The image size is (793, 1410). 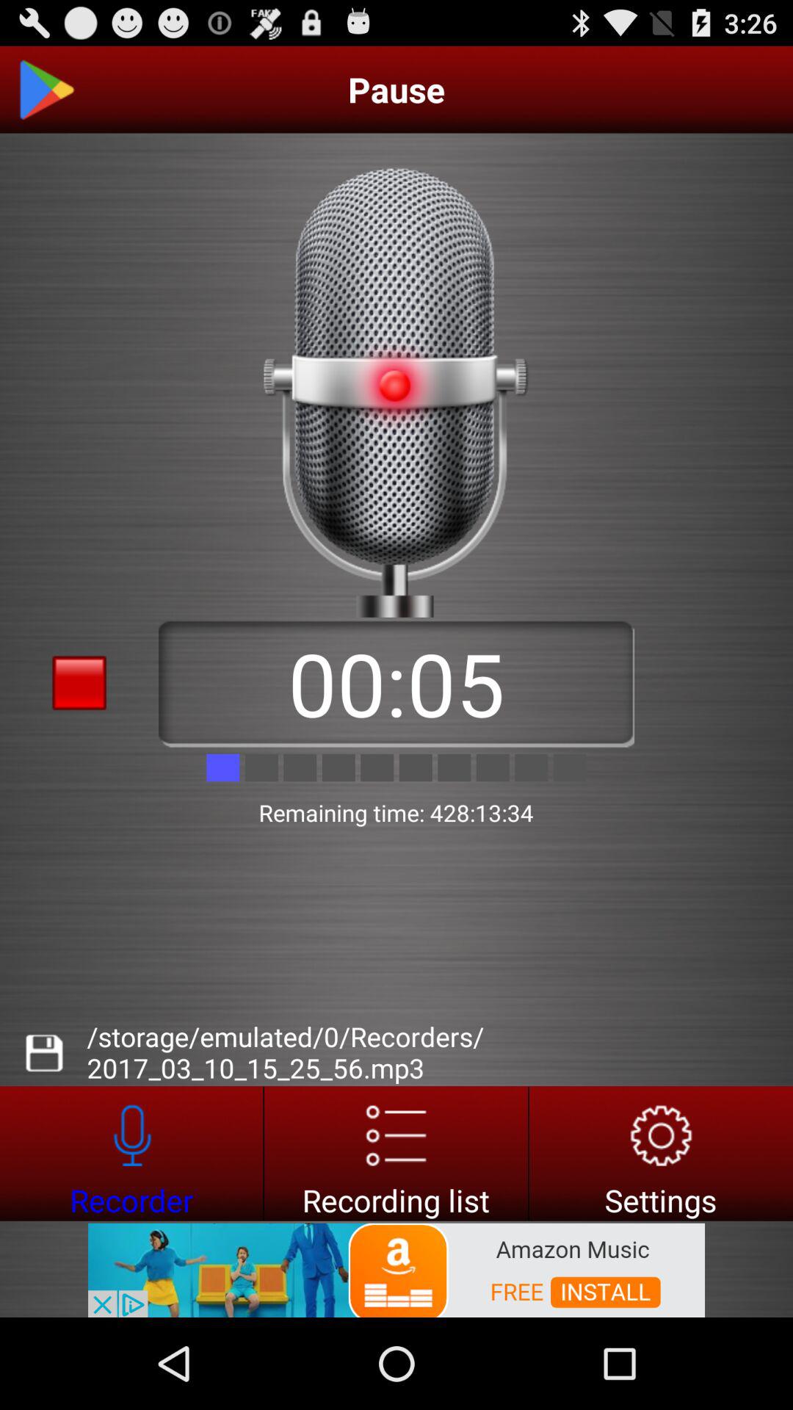 What do you see at coordinates (396, 1269) in the screenshot?
I see `view the advertisement` at bounding box center [396, 1269].